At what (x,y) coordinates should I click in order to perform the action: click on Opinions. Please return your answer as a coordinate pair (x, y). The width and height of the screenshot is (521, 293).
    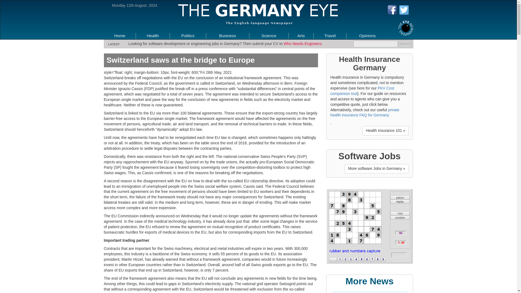
    Looking at the image, I should click on (367, 36).